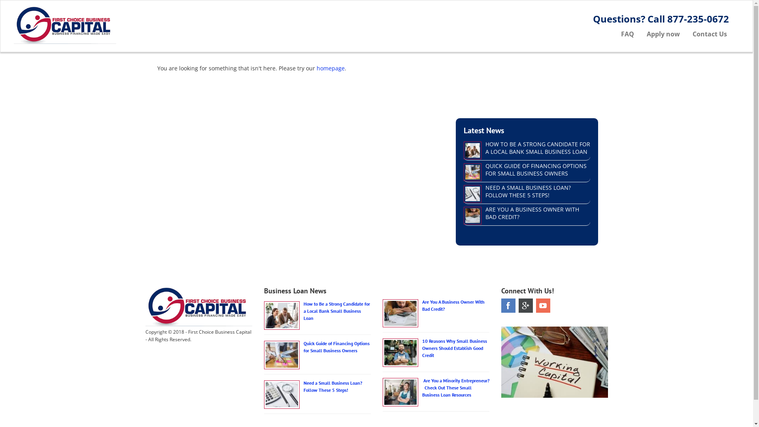 This screenshot has height=427, width=759. What do you see at coordinates (663, 34) in the screenshot?
I see `Apply now` at bounding box center [663, 34].